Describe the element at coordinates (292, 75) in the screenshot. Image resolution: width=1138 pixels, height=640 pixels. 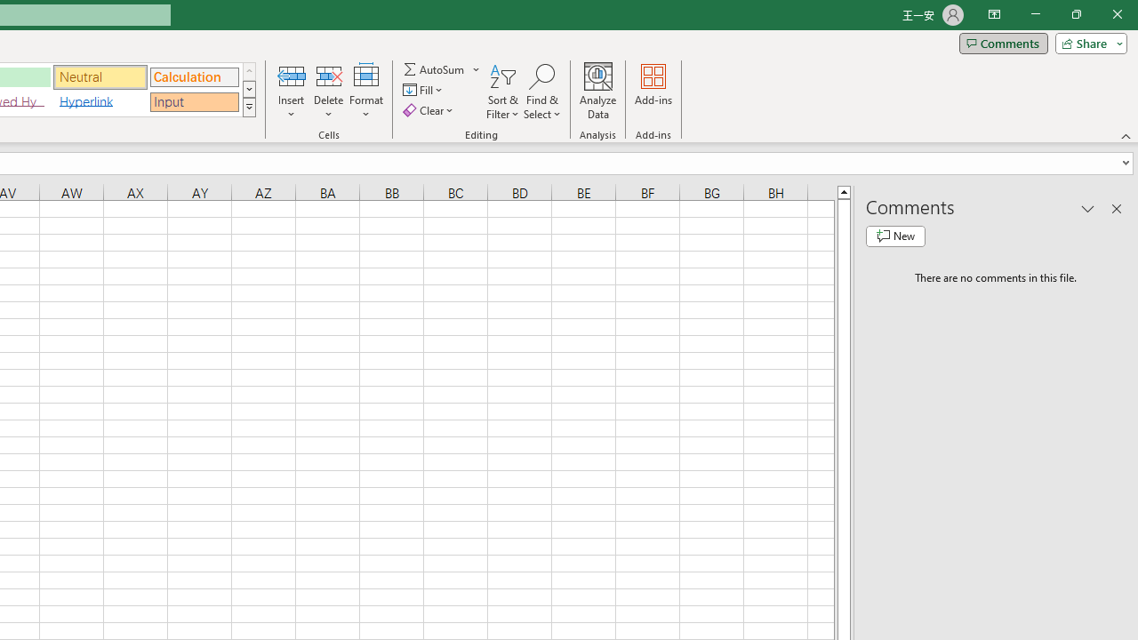
I see `Insert Cells` at that location.